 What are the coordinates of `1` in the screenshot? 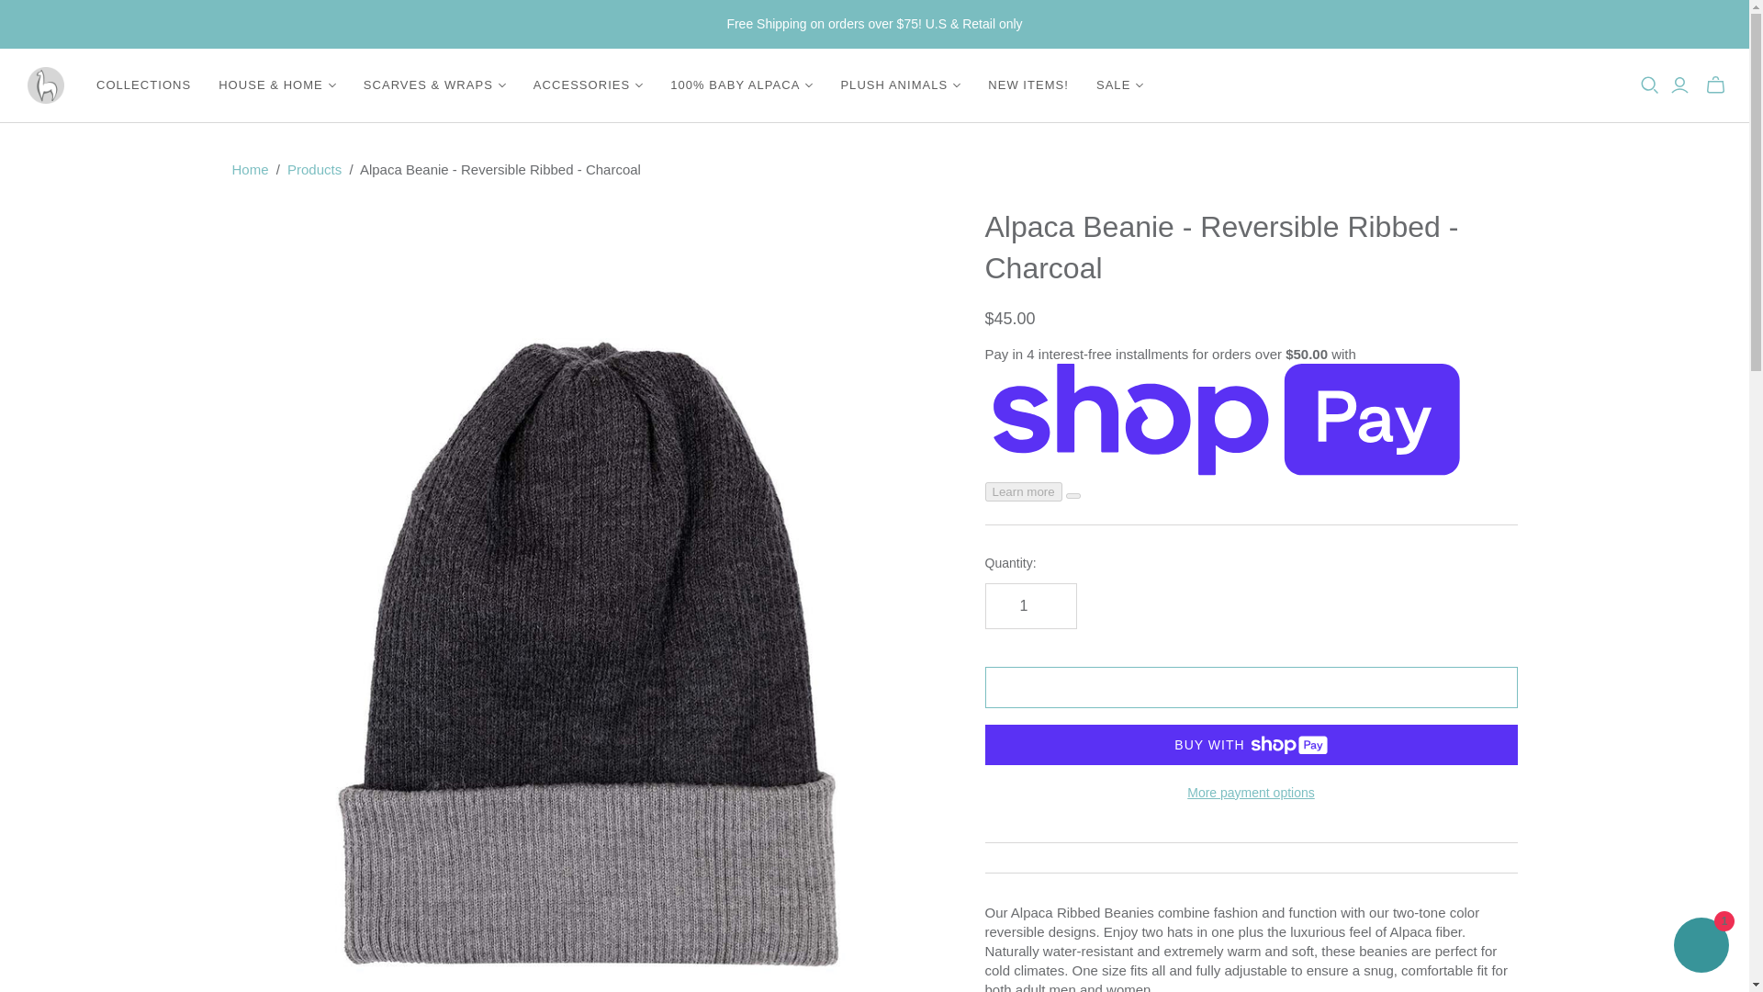 It's located at (1029, 606).